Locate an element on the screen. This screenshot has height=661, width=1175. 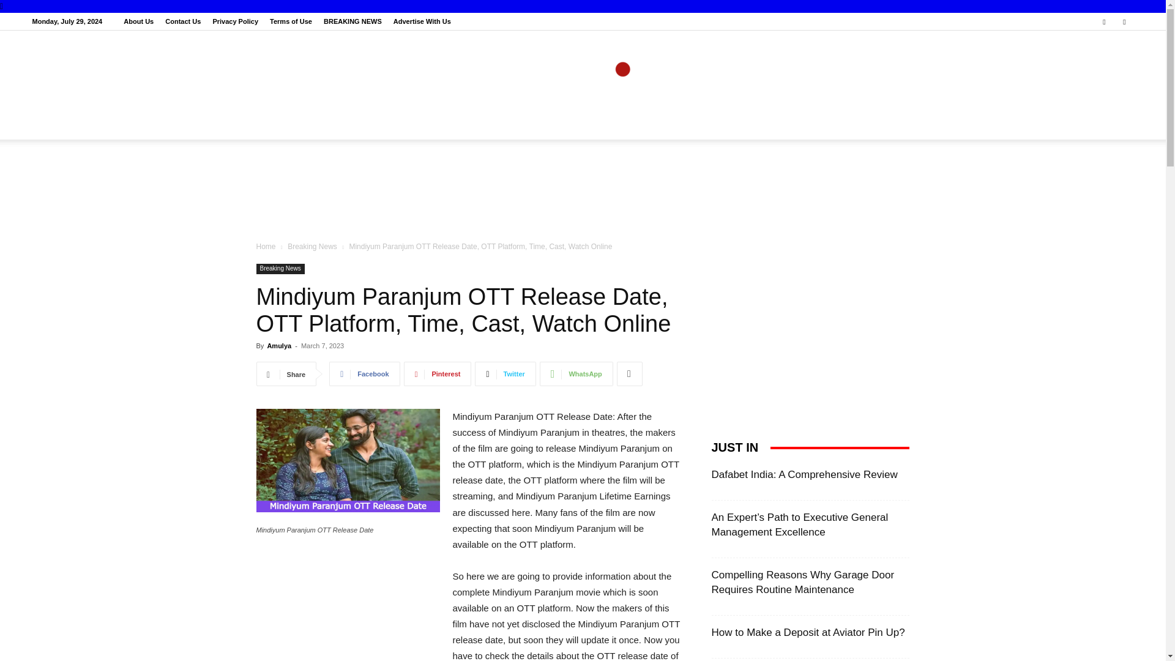
Twitter is located at coordinates (505, 373).